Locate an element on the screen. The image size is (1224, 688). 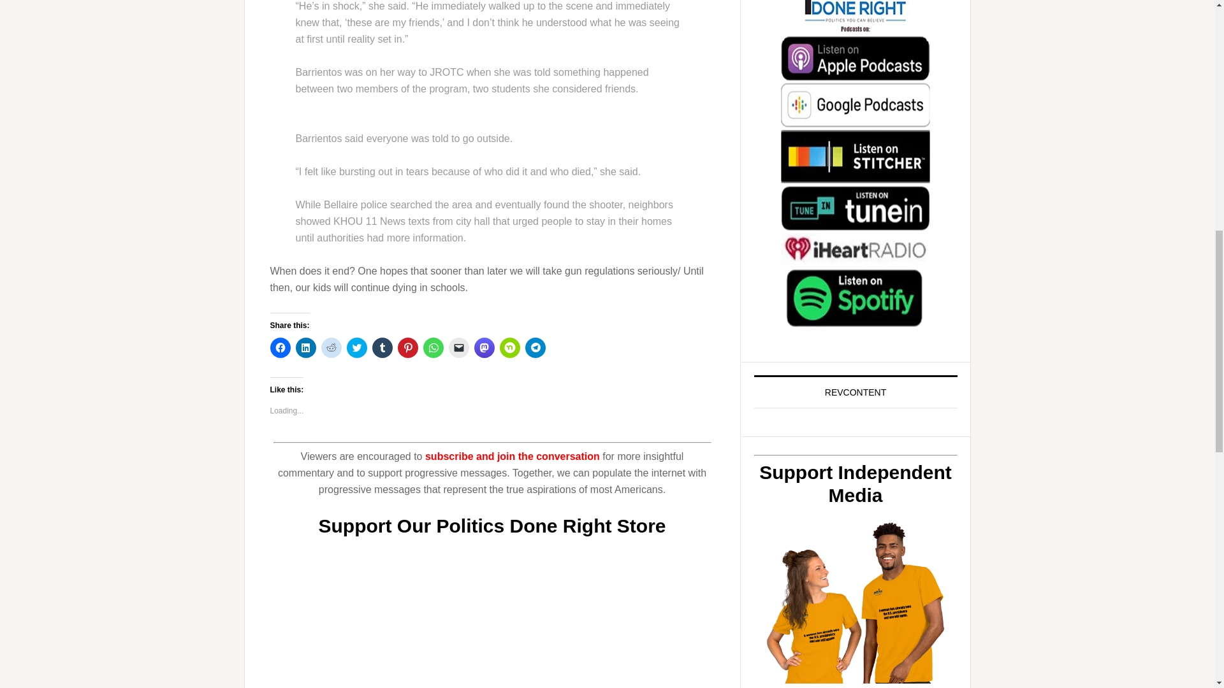
Click to share on Facebook is located at coordinates (280, 348).